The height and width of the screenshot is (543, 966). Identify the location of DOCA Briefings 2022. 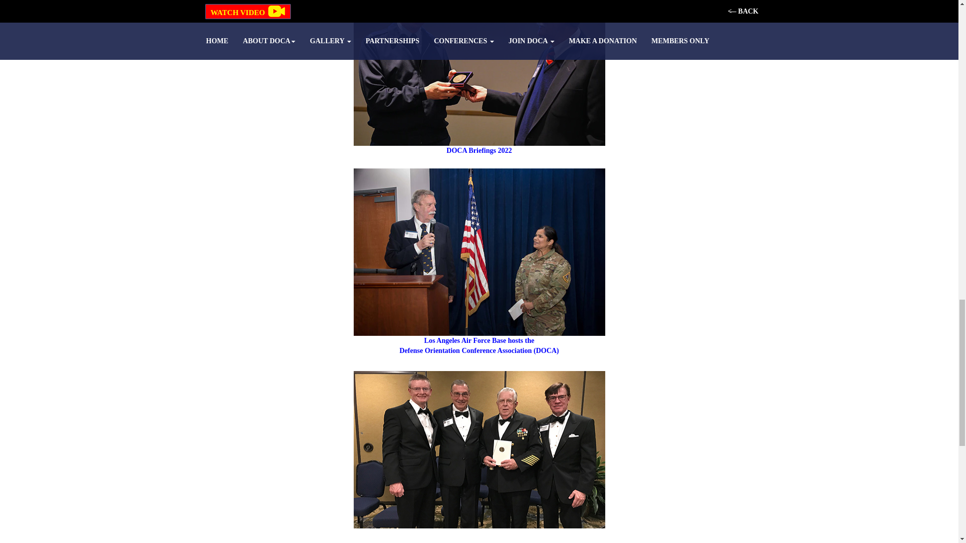
(479, 106).